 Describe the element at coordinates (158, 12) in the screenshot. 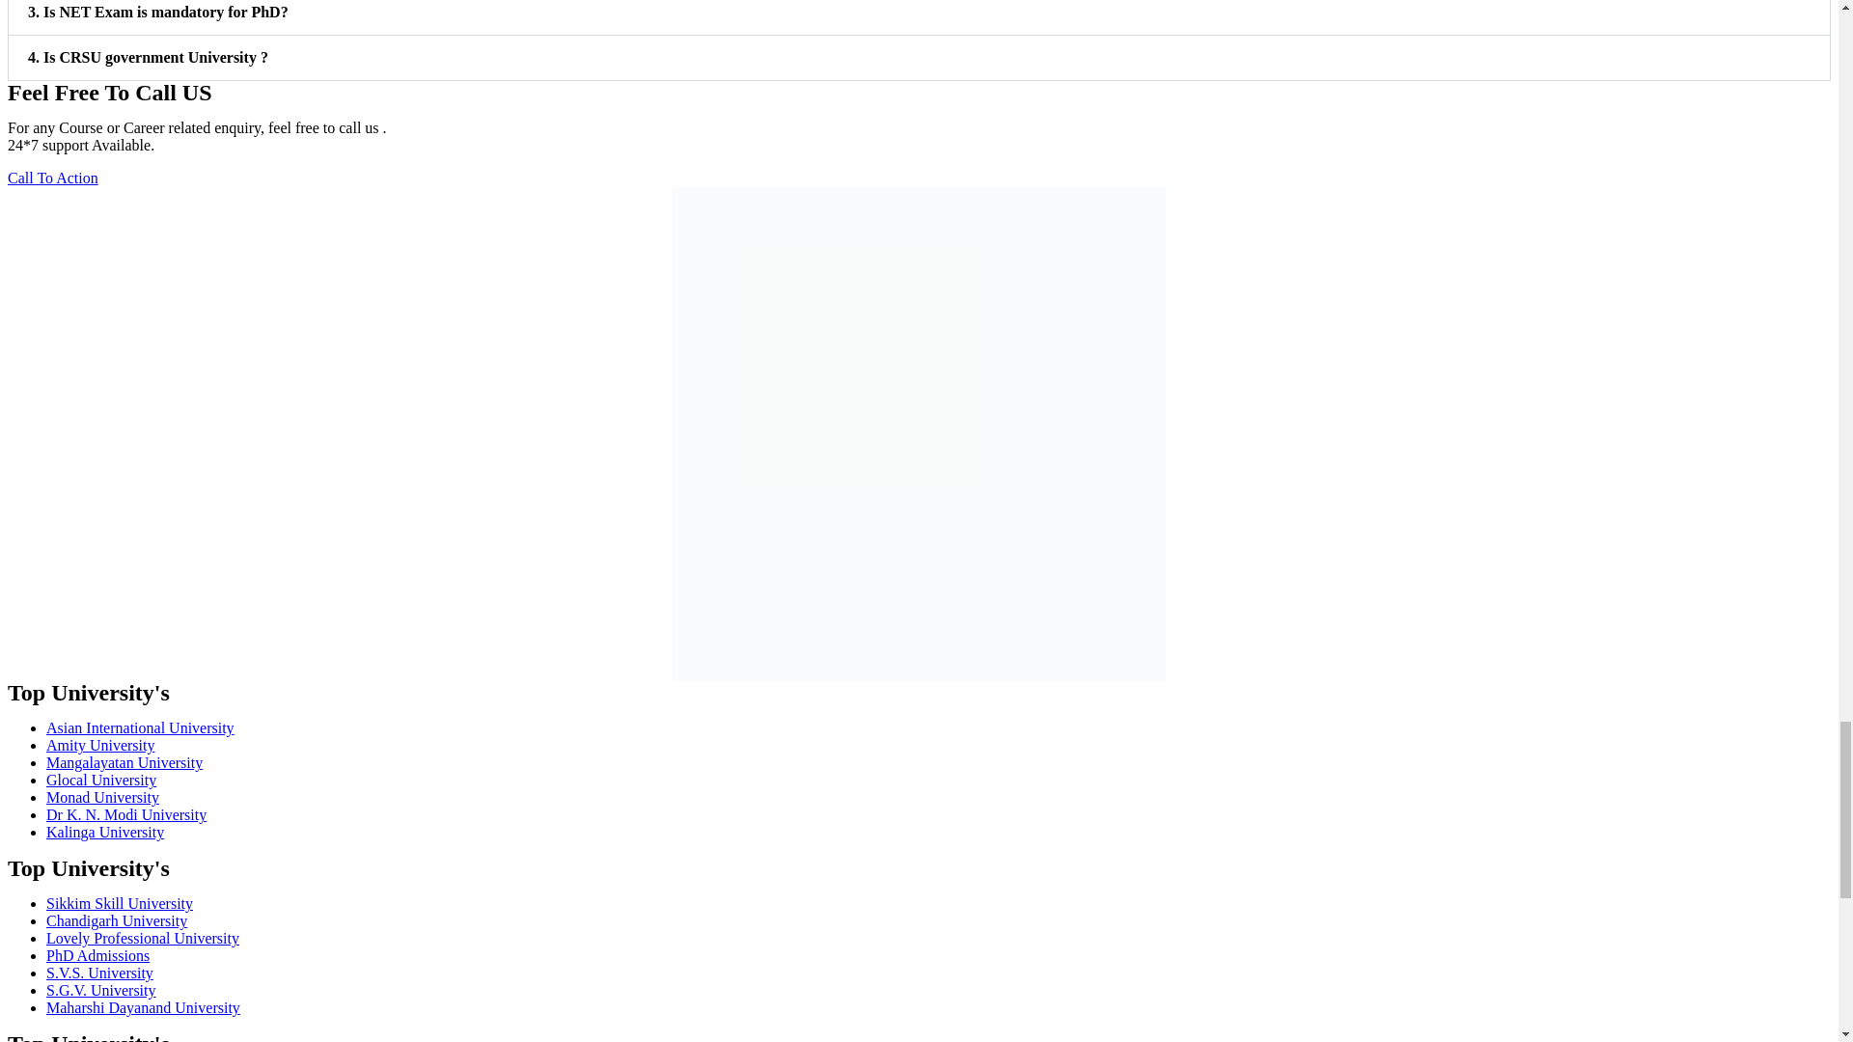

I see `3. Is NET Exam is mandatory for PhD?` at that location.